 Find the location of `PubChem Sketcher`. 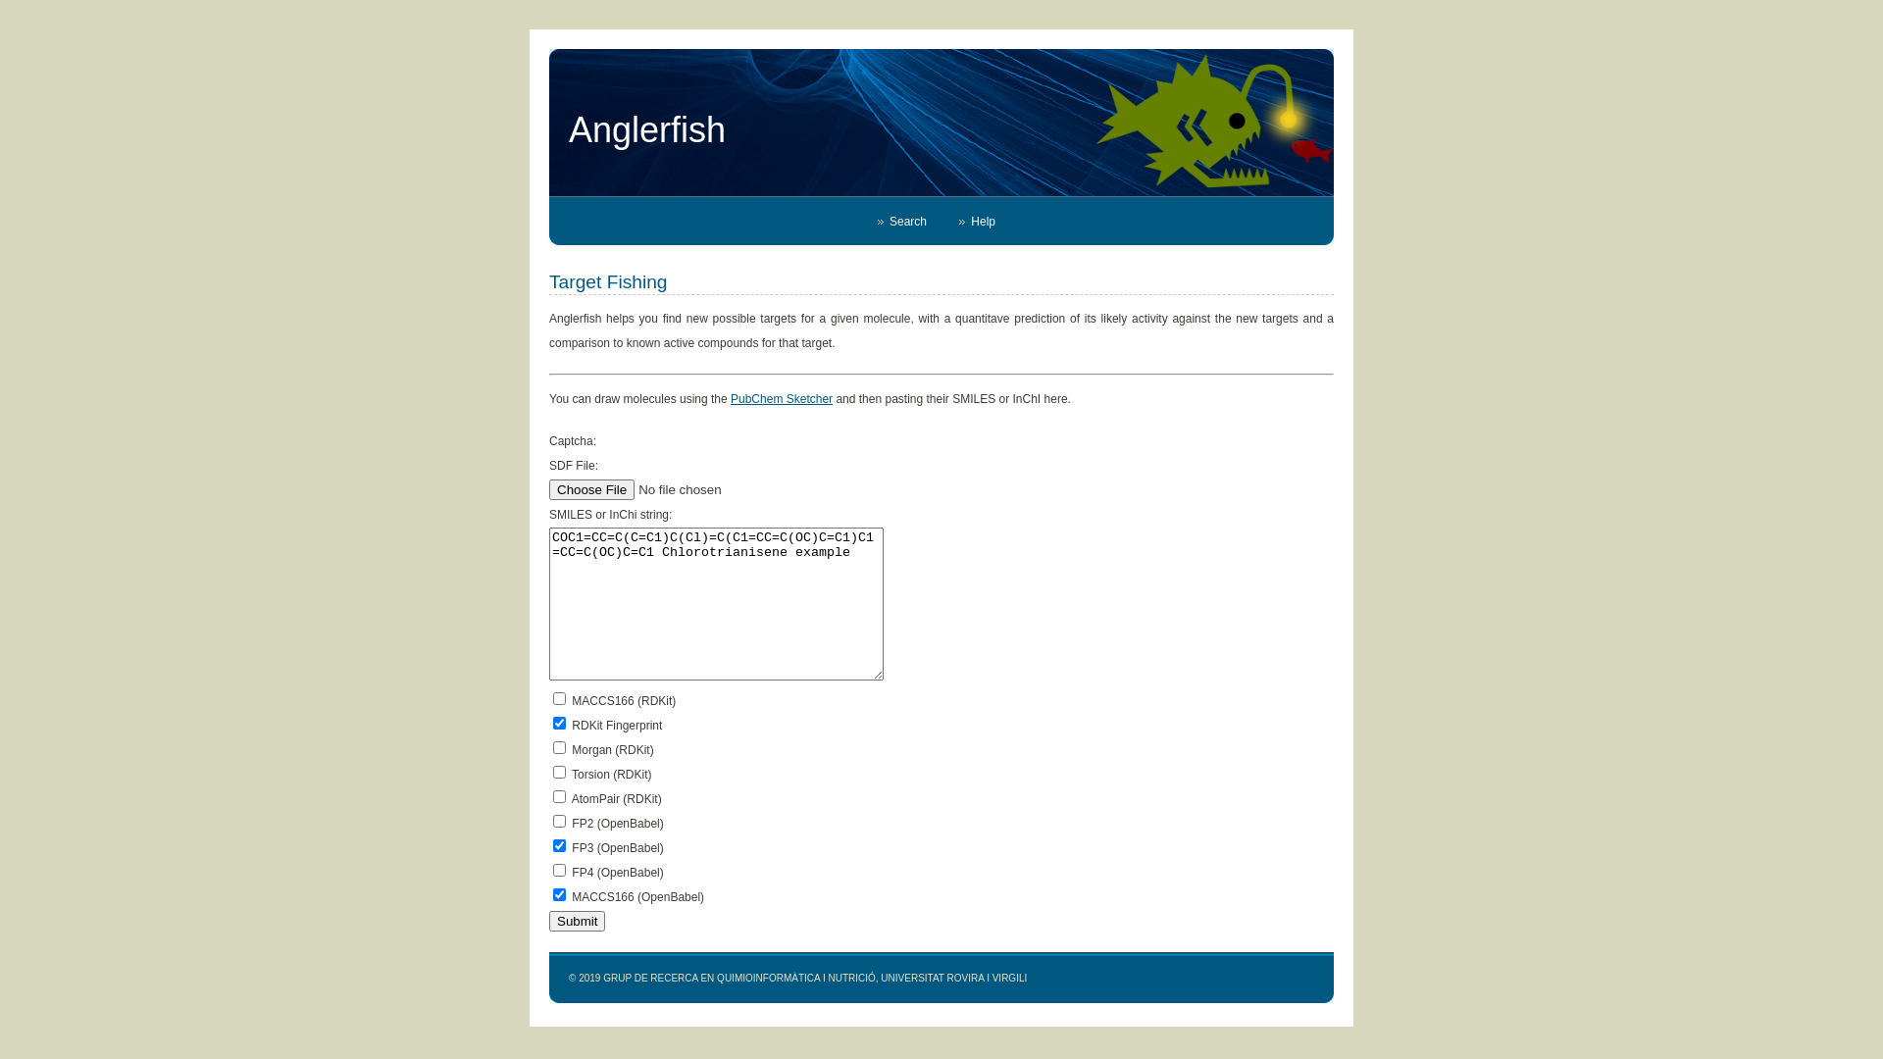

PubChem Sketcher is located at coordinates (782, 399).